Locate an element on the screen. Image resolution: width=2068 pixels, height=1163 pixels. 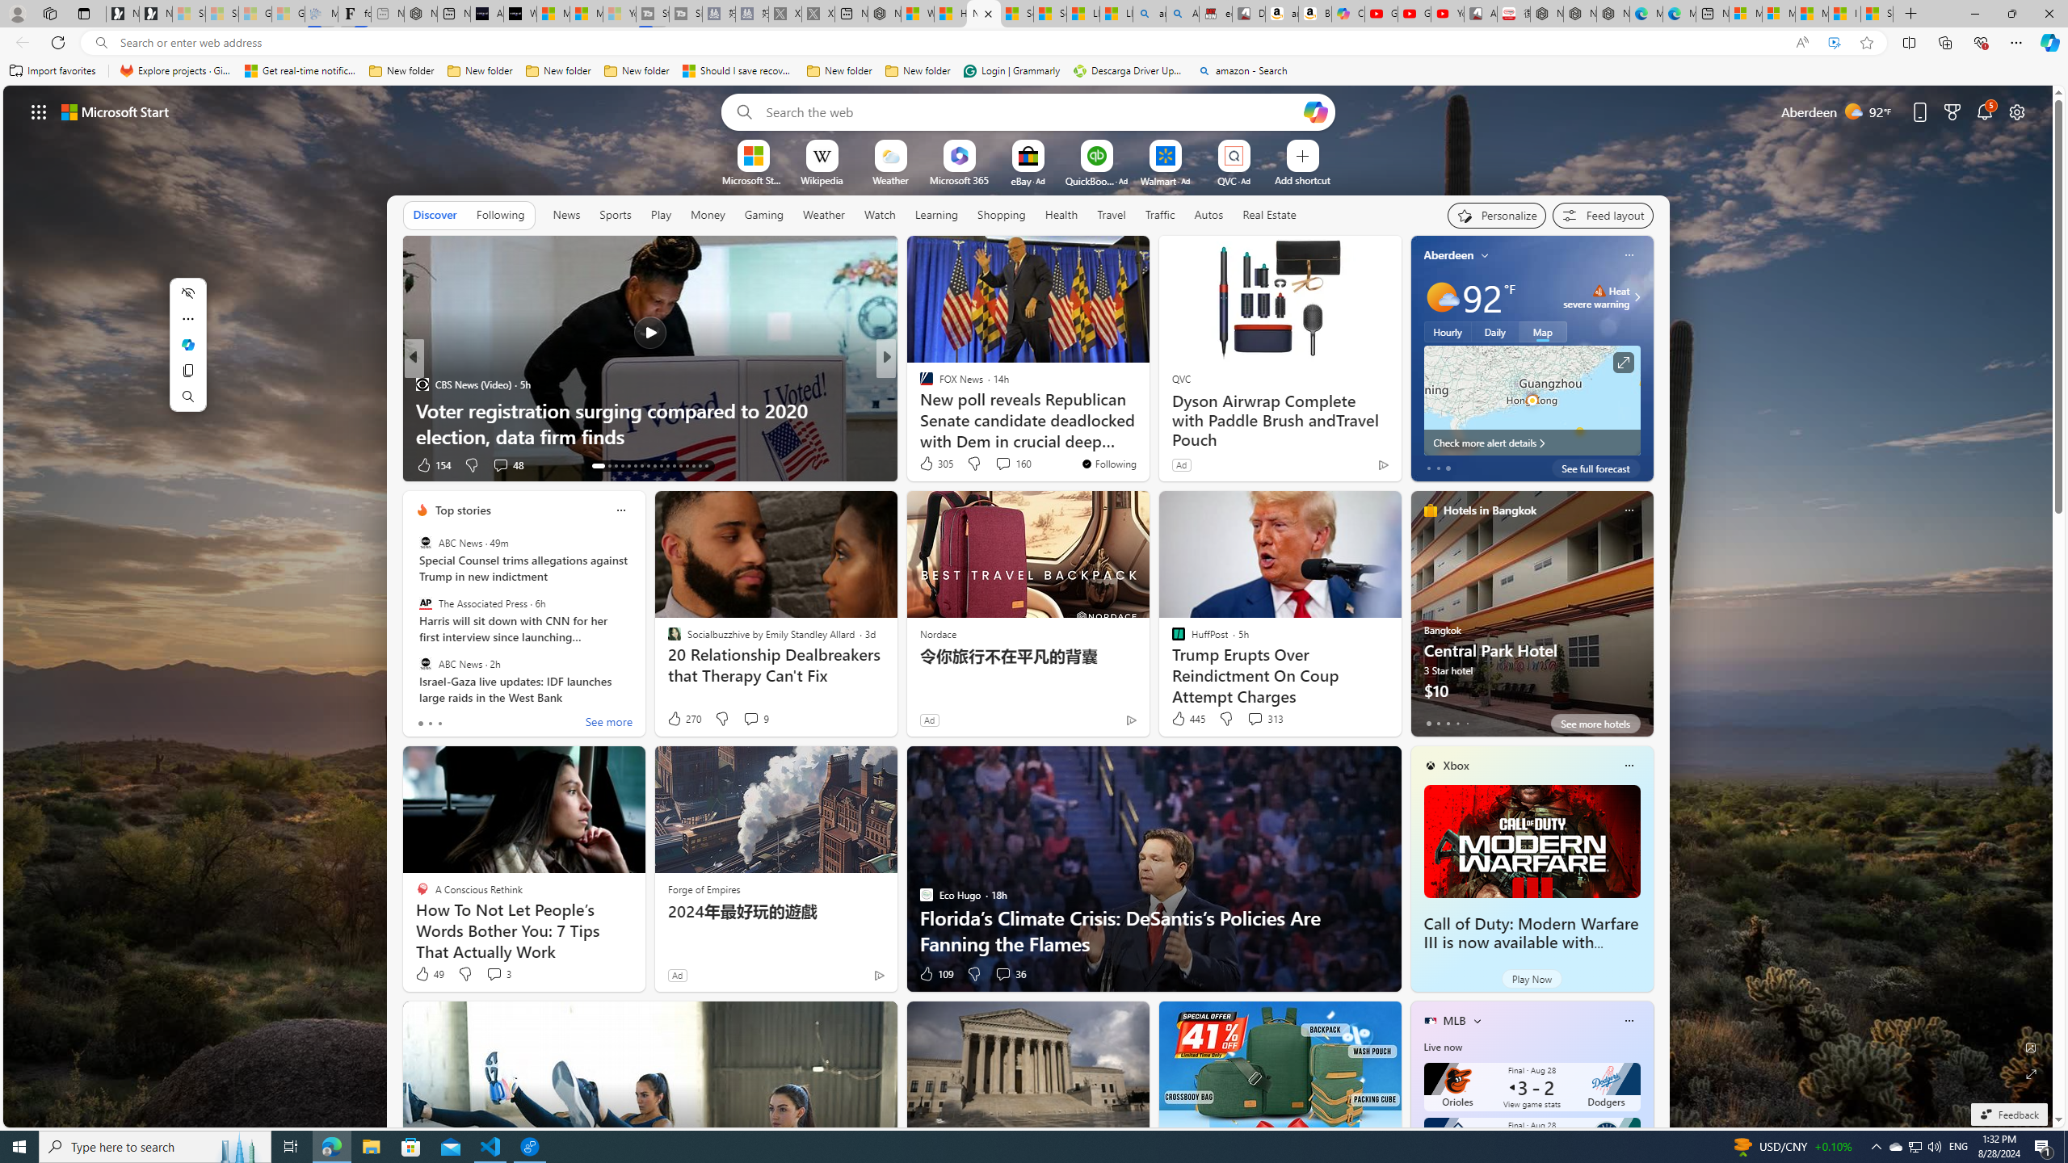
Split screen is located at coordinates (1910, 42).